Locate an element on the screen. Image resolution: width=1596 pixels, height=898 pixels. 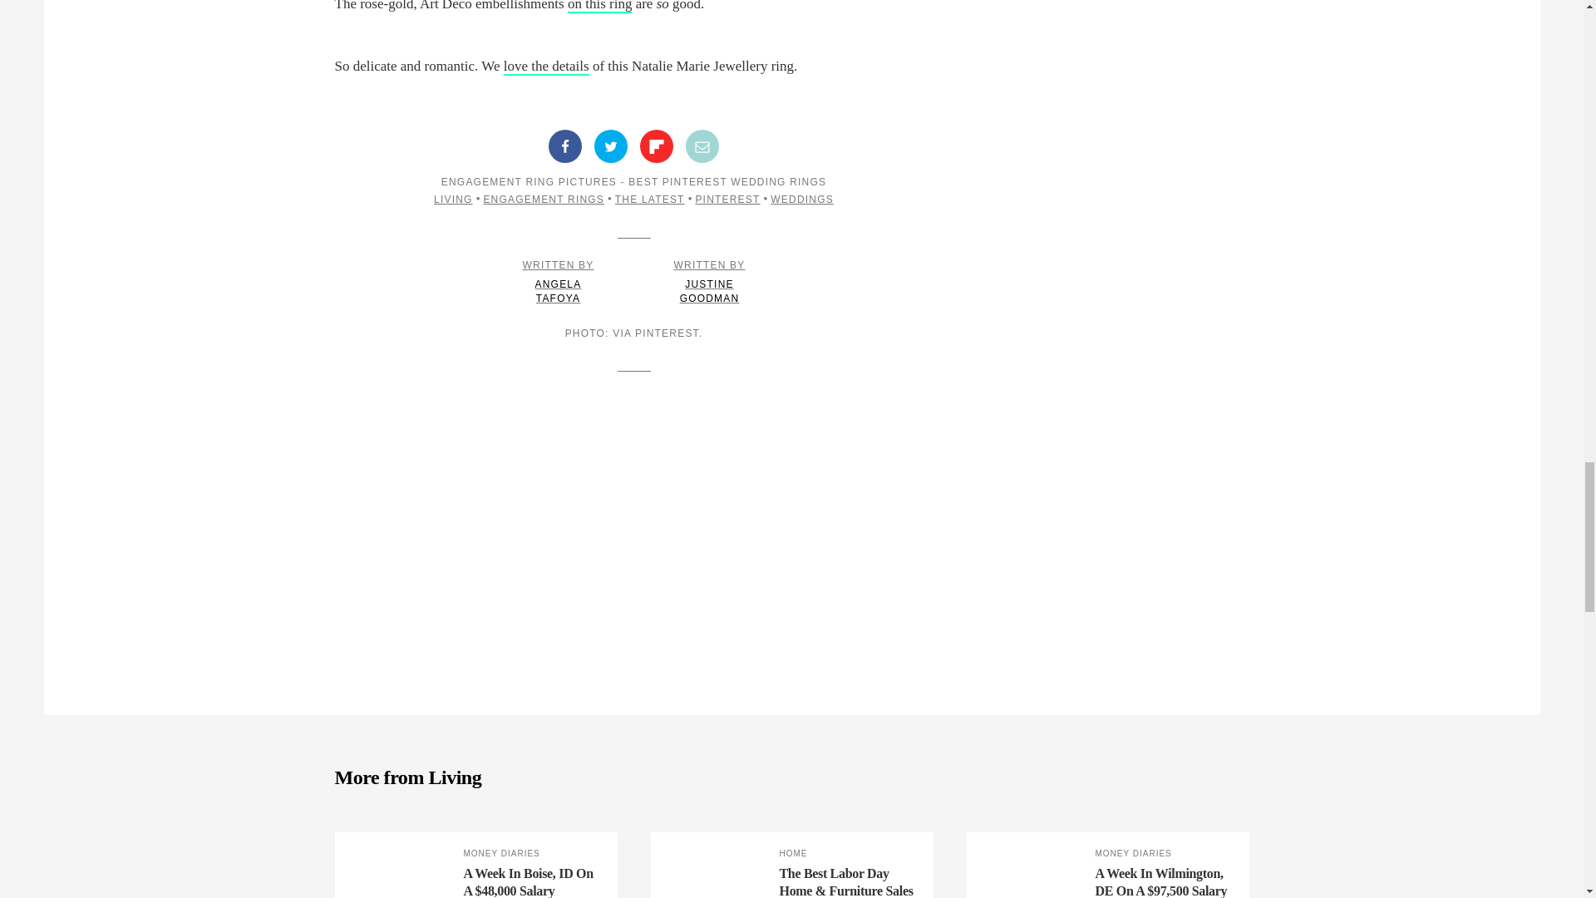
Share on Flipboard is located at coordinates (657, 146).